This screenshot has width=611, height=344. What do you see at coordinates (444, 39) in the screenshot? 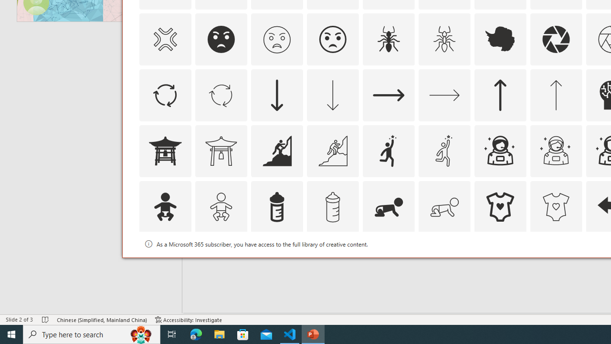
I see `AutomationID: Icons_Ant_M` at bounding box center [444, 39].